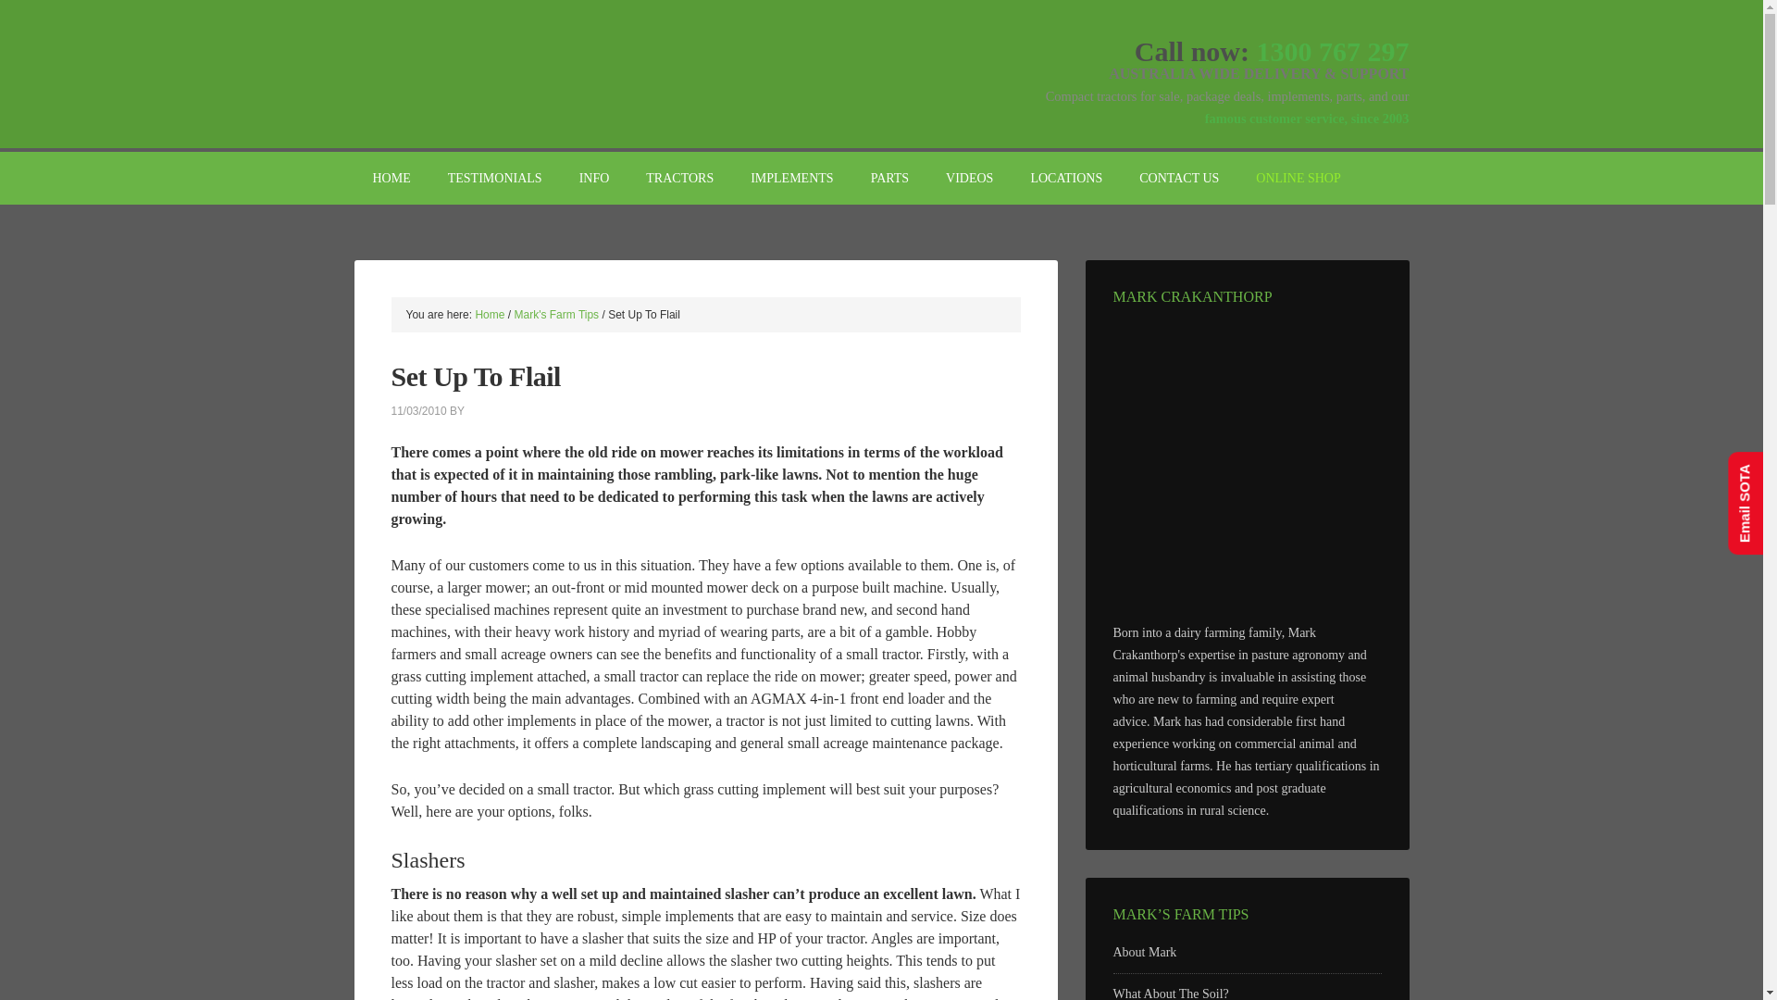 The height and width of the screenshot is (1000, 1777). I want to click on INFO, so click(594, 178).